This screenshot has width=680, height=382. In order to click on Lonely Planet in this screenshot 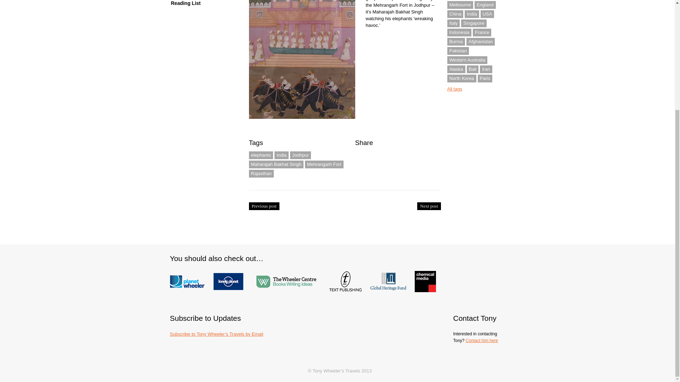, I will do `click(232, 274)`.